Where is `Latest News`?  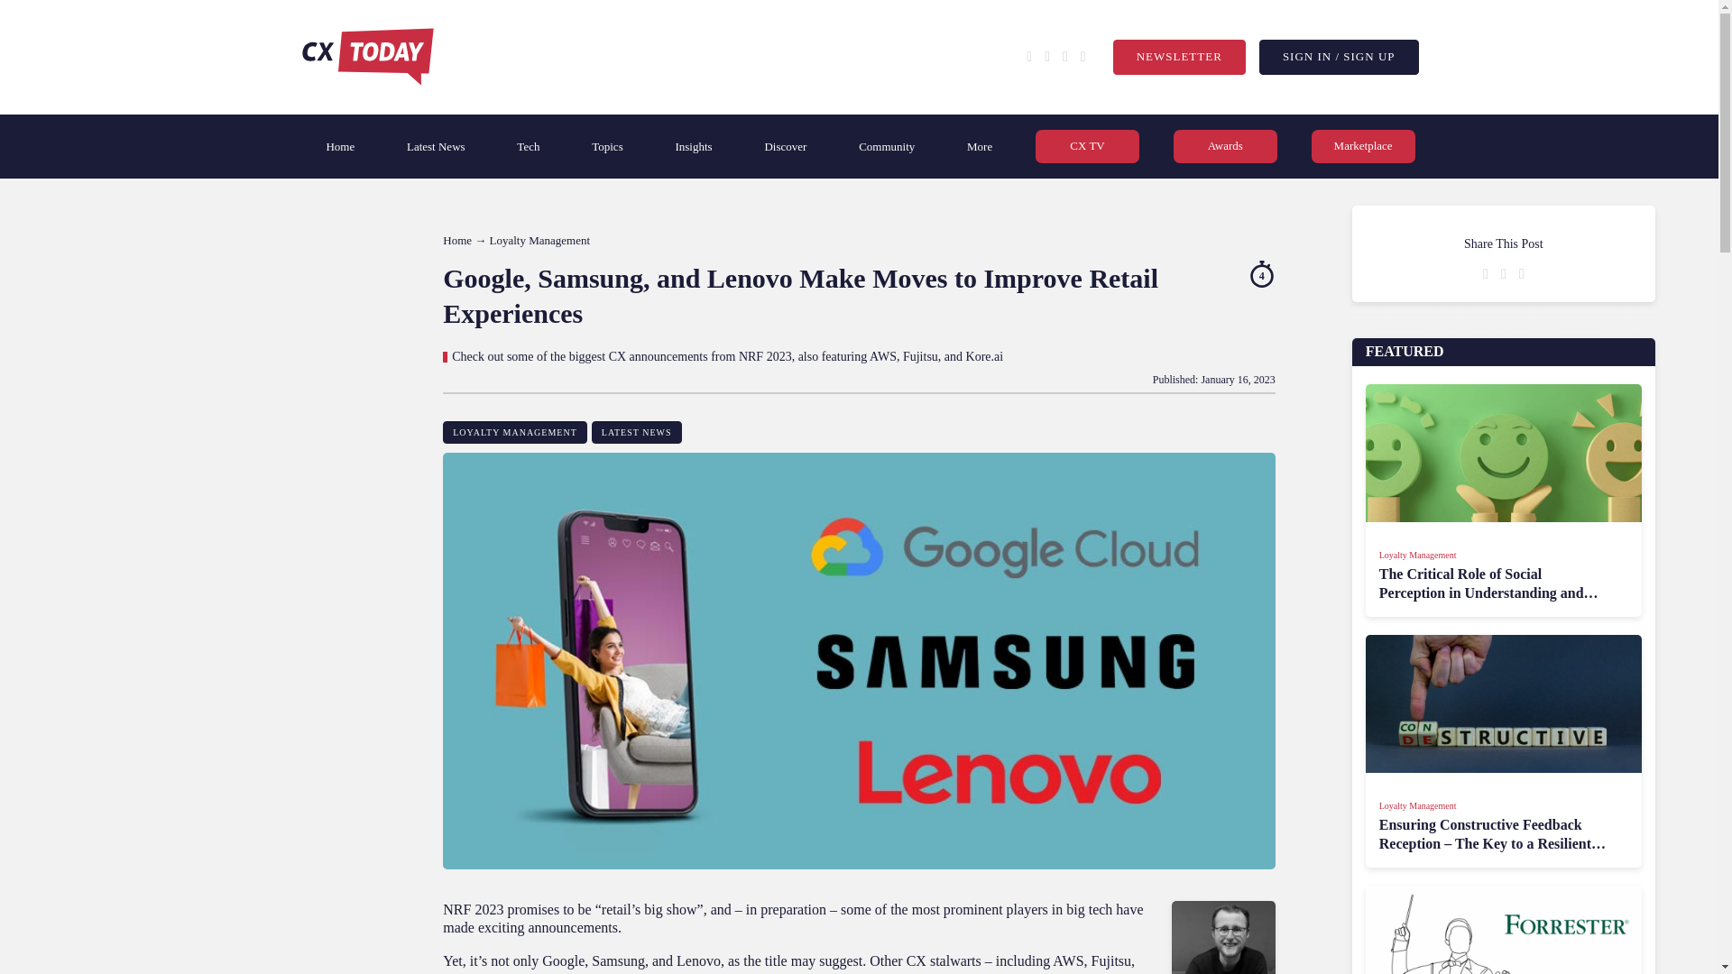
Latest News is located at coordinates (437, 146).